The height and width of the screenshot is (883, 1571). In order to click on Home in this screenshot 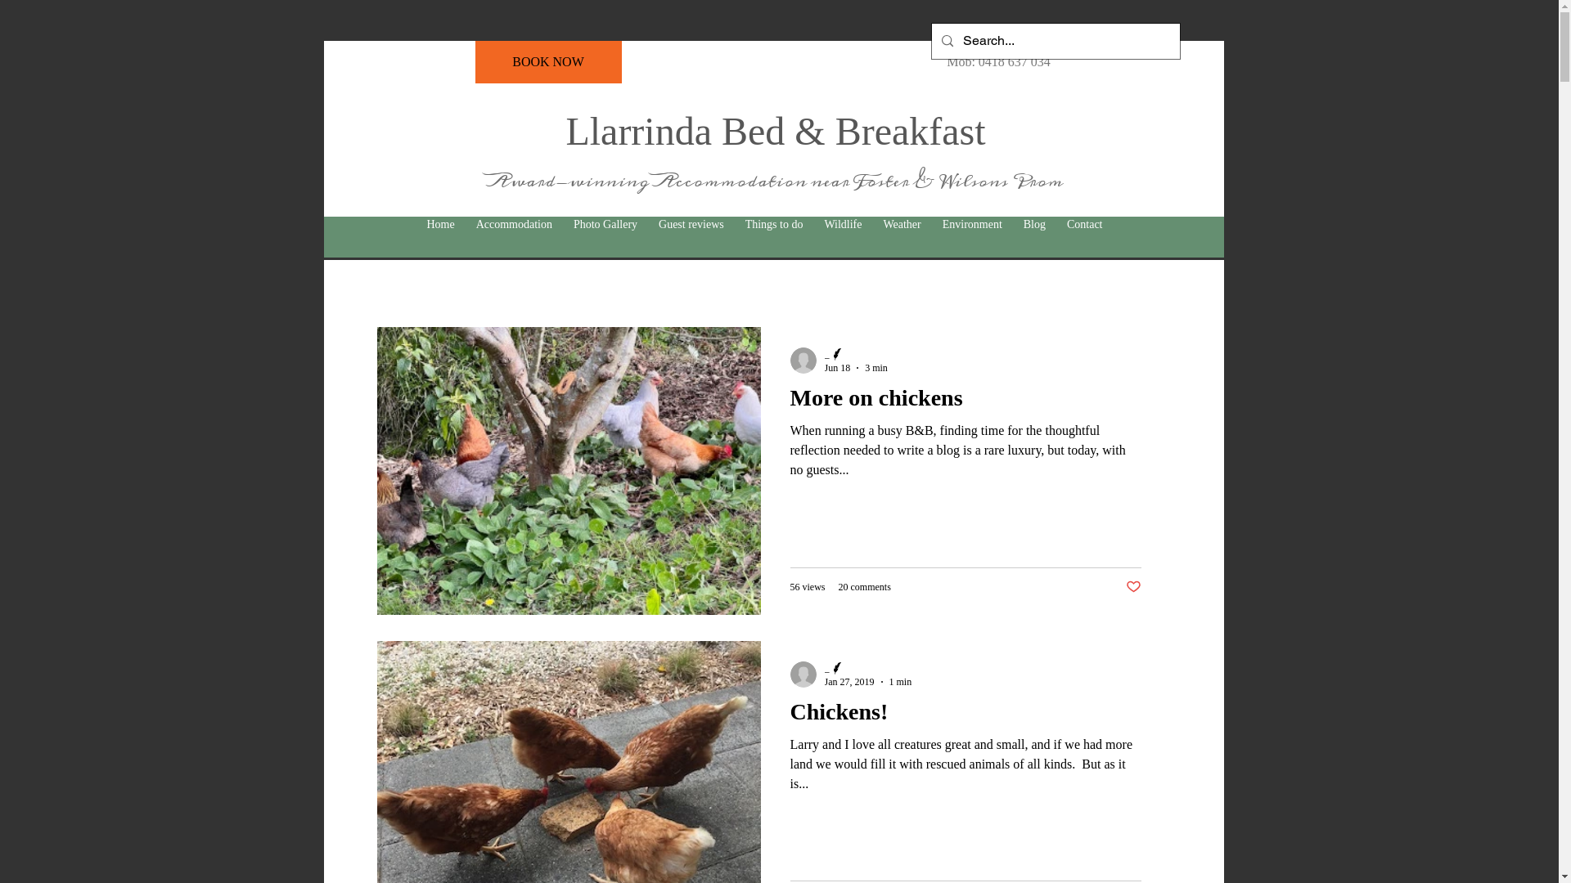, I will do `click(440, 225)`.